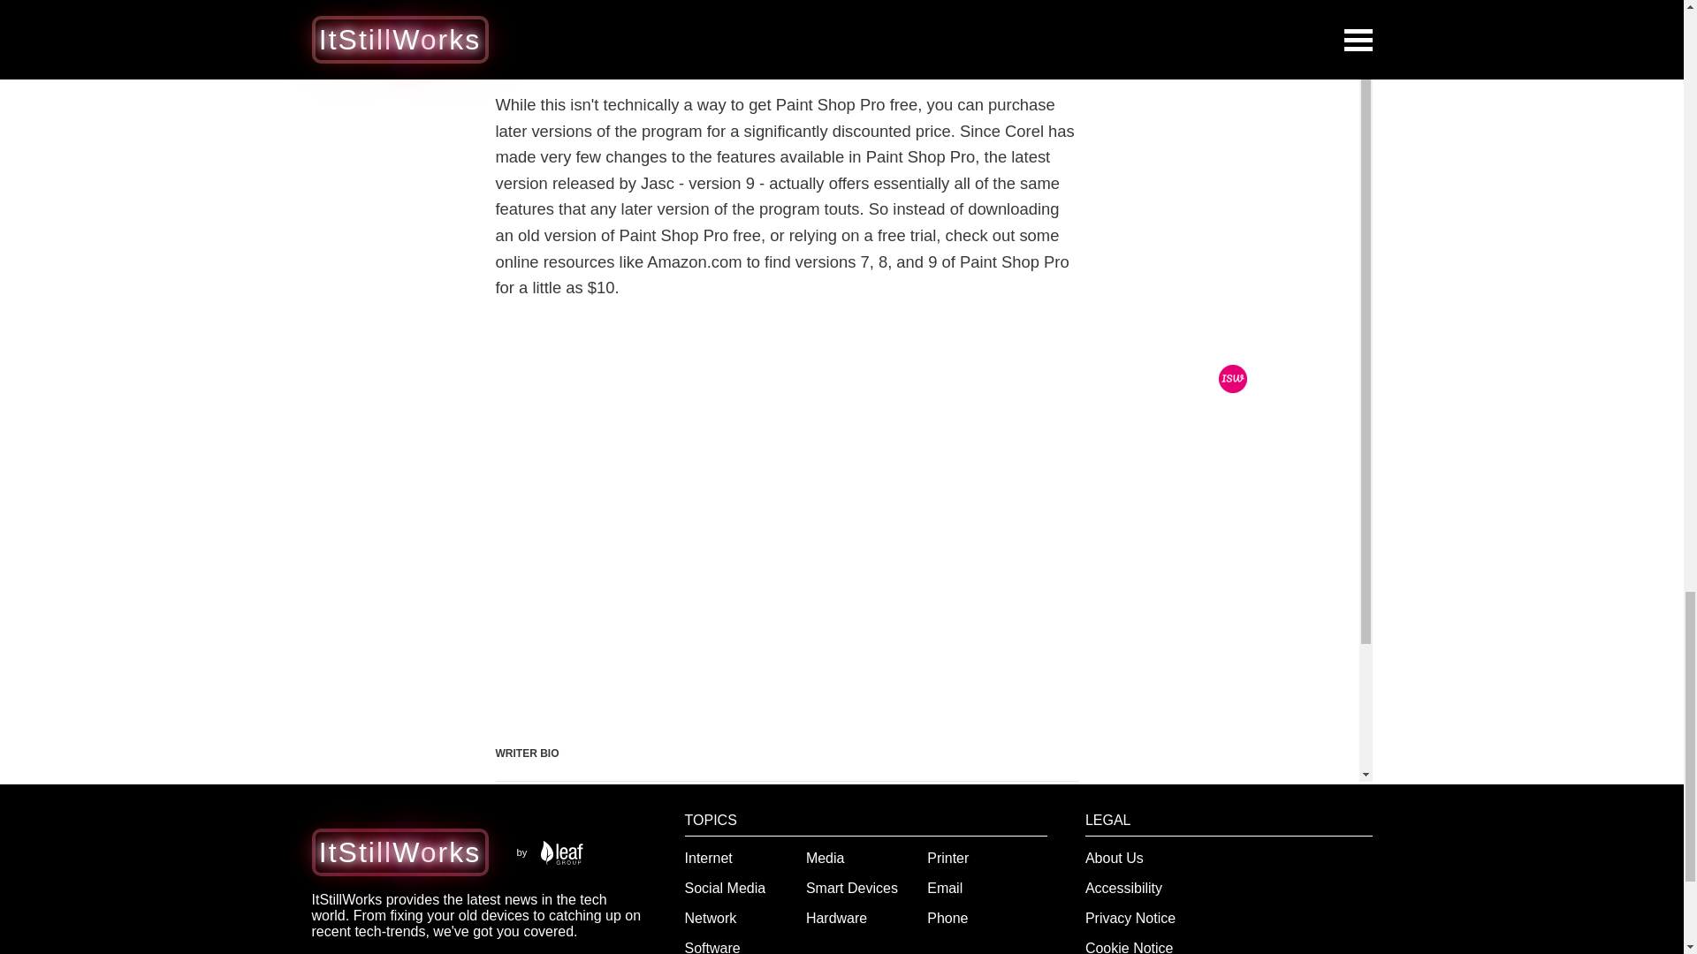 The width and height of the screenshot is (1697, 954). I want to click on ItStillWorks, so click(400, 852).